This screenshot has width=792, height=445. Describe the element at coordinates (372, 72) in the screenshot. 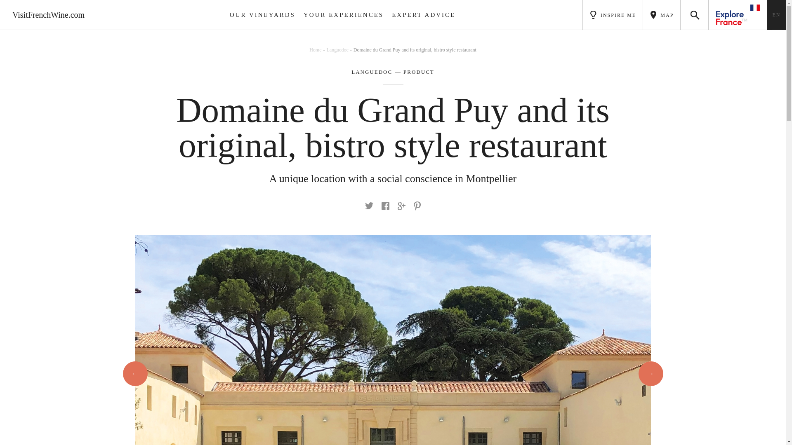

I see `Page vignoble Languedoc` at that location.